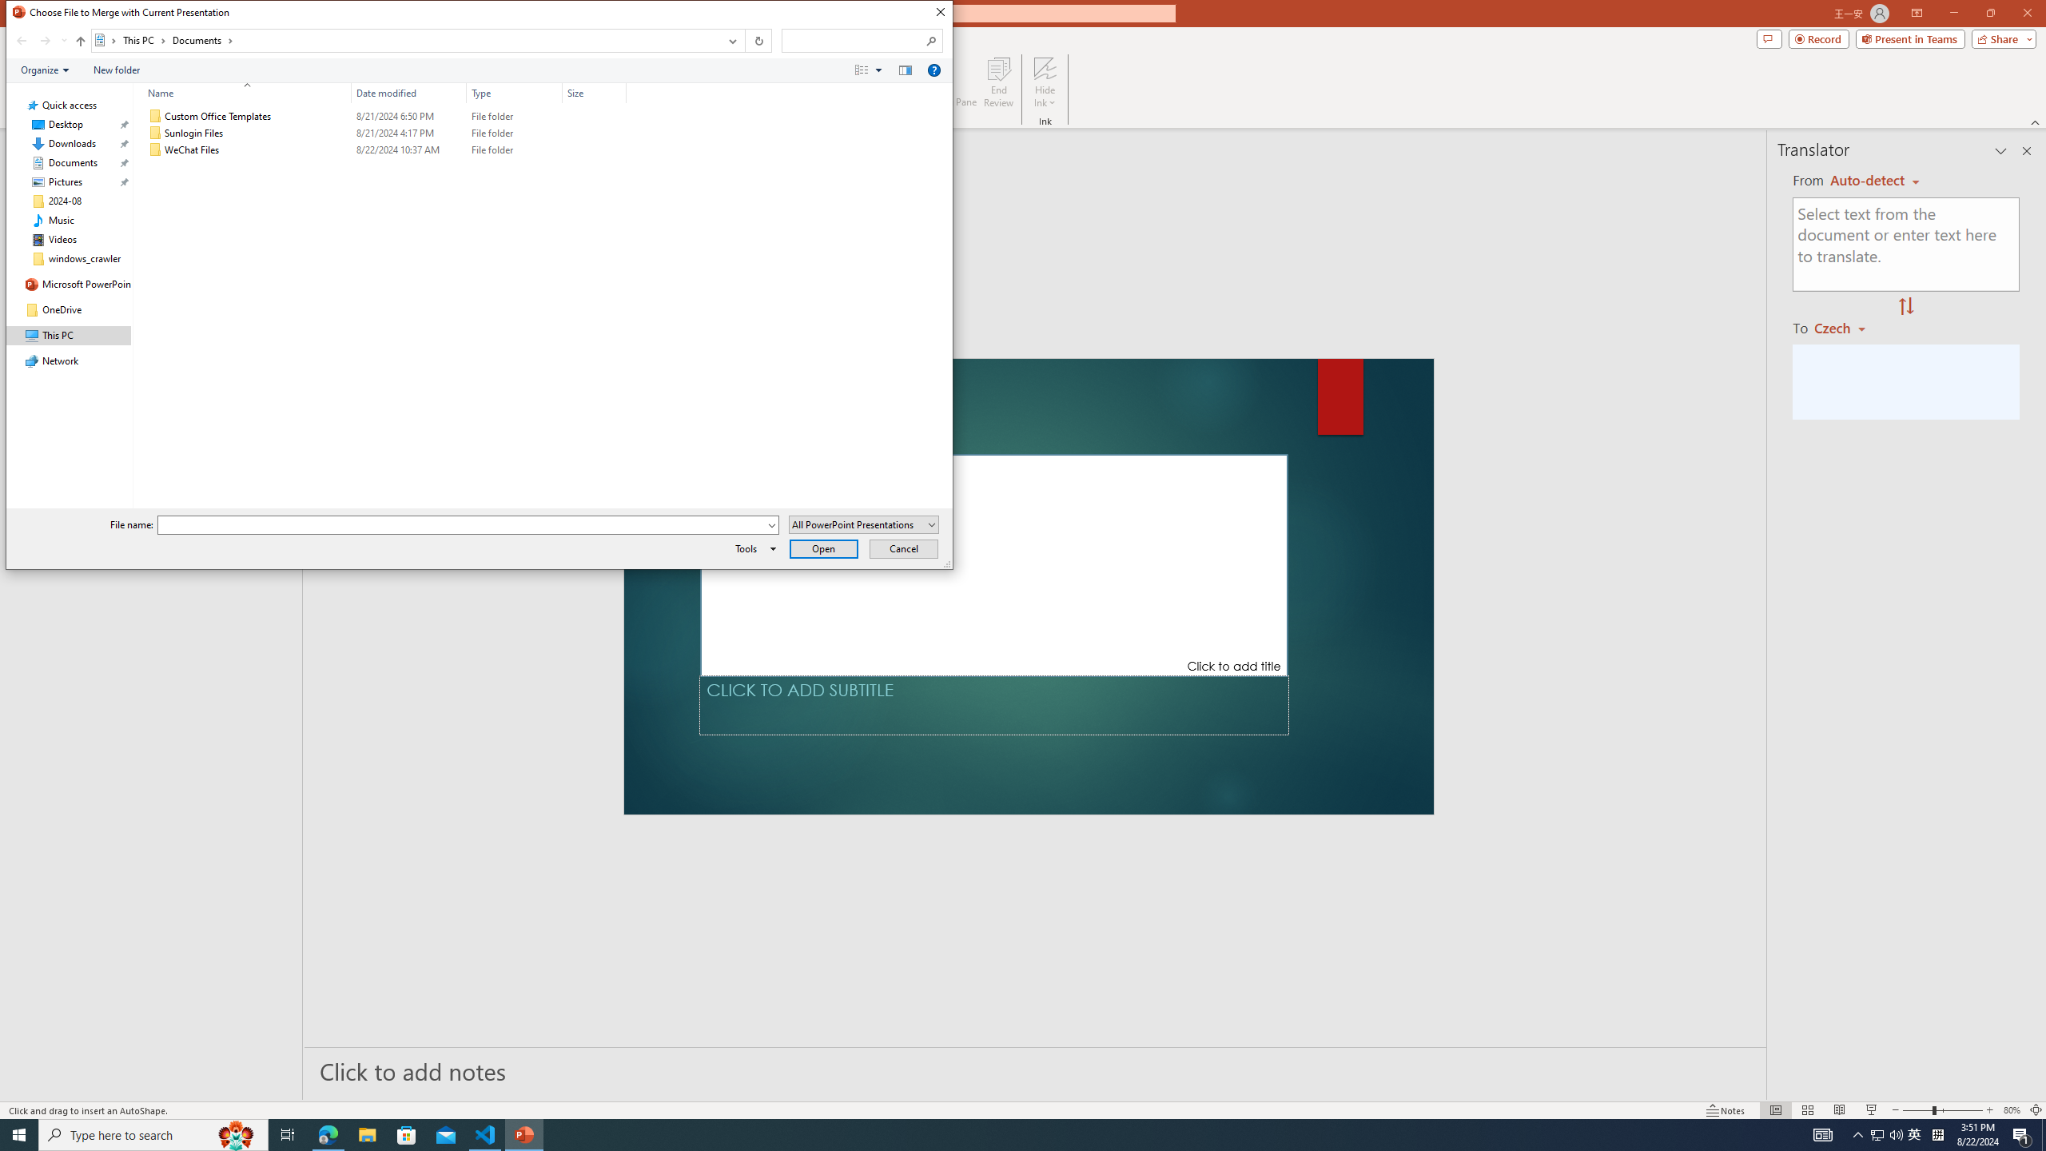 The height and width of the screenshot is (1151, 2046). What do you see at coordinates (117, 70) in the screenshot?
I see `New folder` at bounding box center [117, 70].